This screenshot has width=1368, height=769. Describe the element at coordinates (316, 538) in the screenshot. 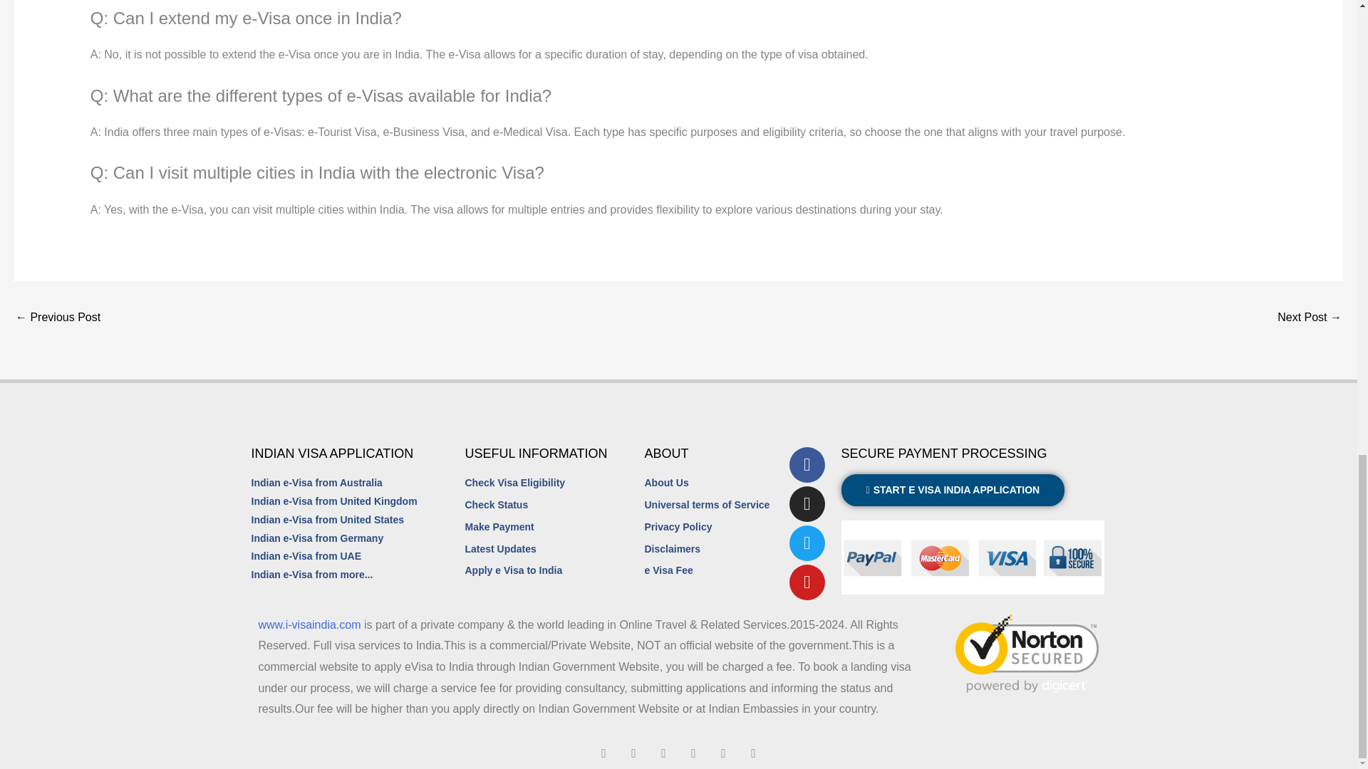

I see `Indian e-Visa from Germany` at that location.